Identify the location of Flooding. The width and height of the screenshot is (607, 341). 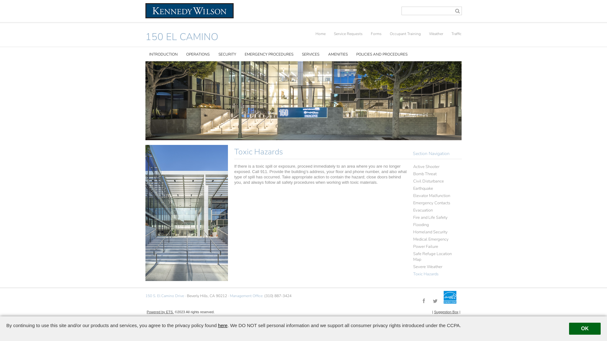
(434, 224).